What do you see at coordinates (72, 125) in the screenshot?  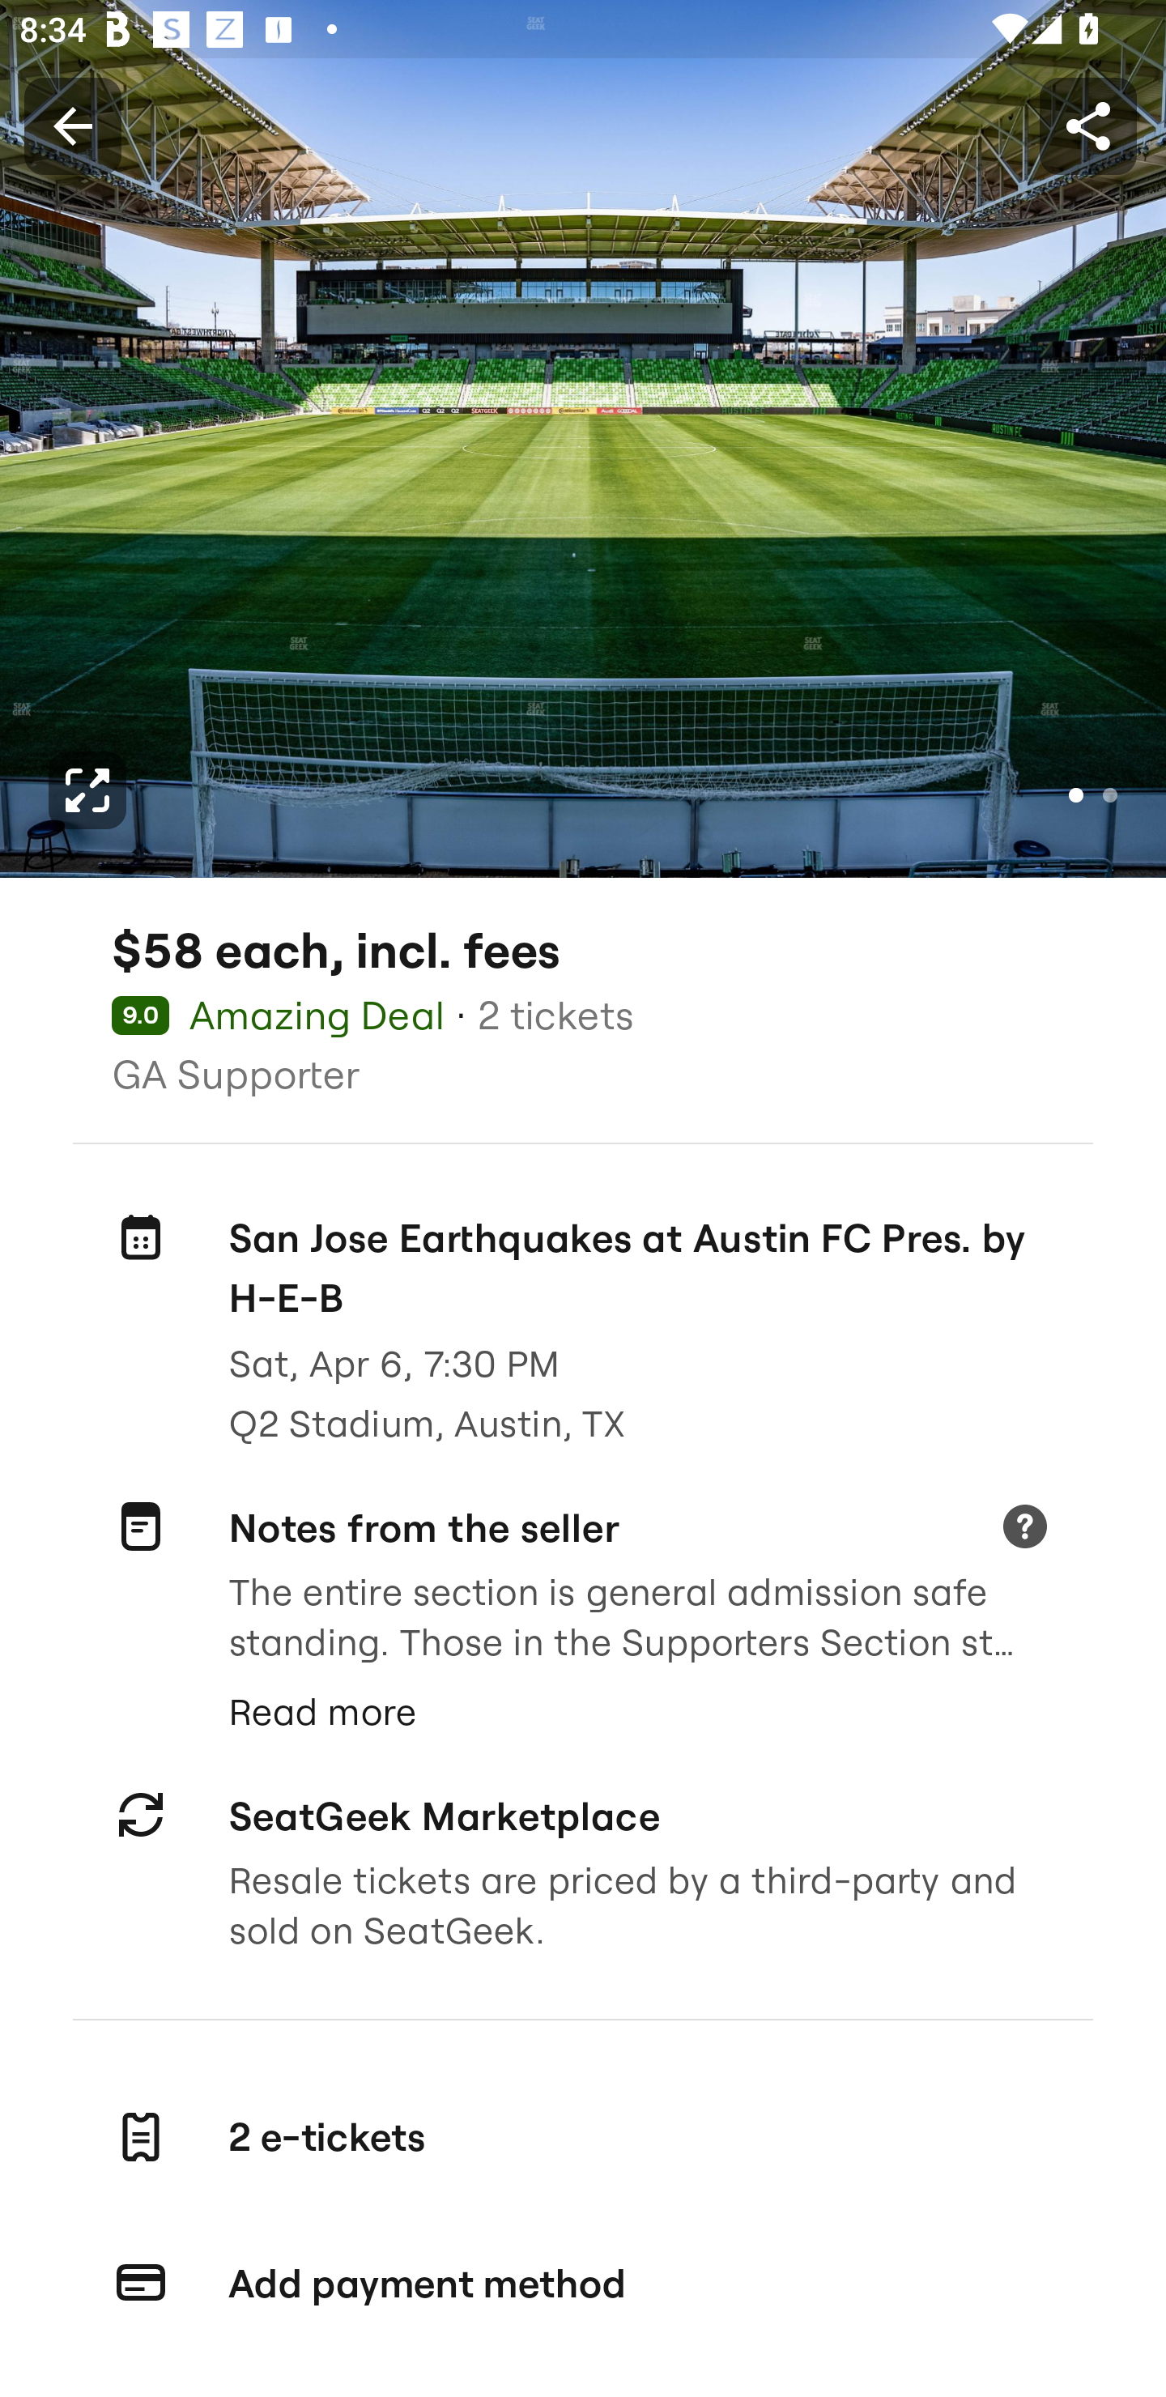 I see `Back` at bounding box center [72, 125].